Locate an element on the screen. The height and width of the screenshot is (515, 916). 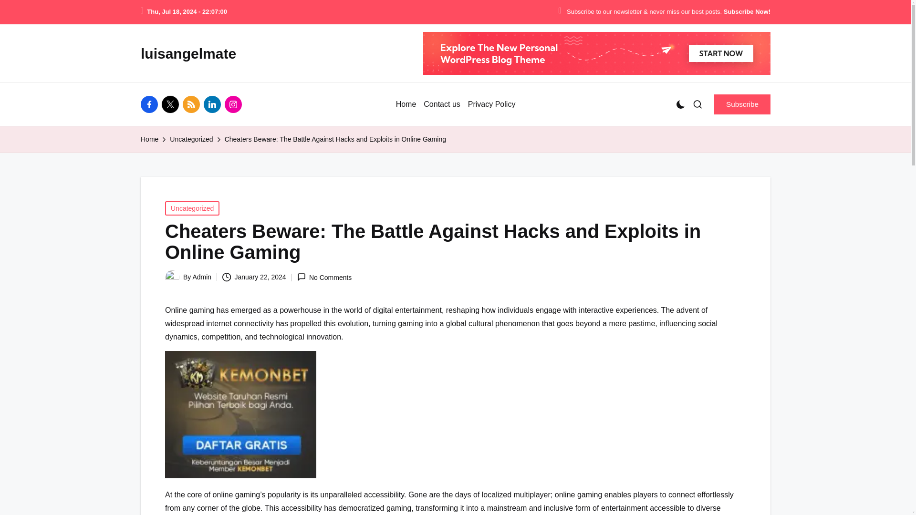
linkedin.com is located at coordinates (214, 104).